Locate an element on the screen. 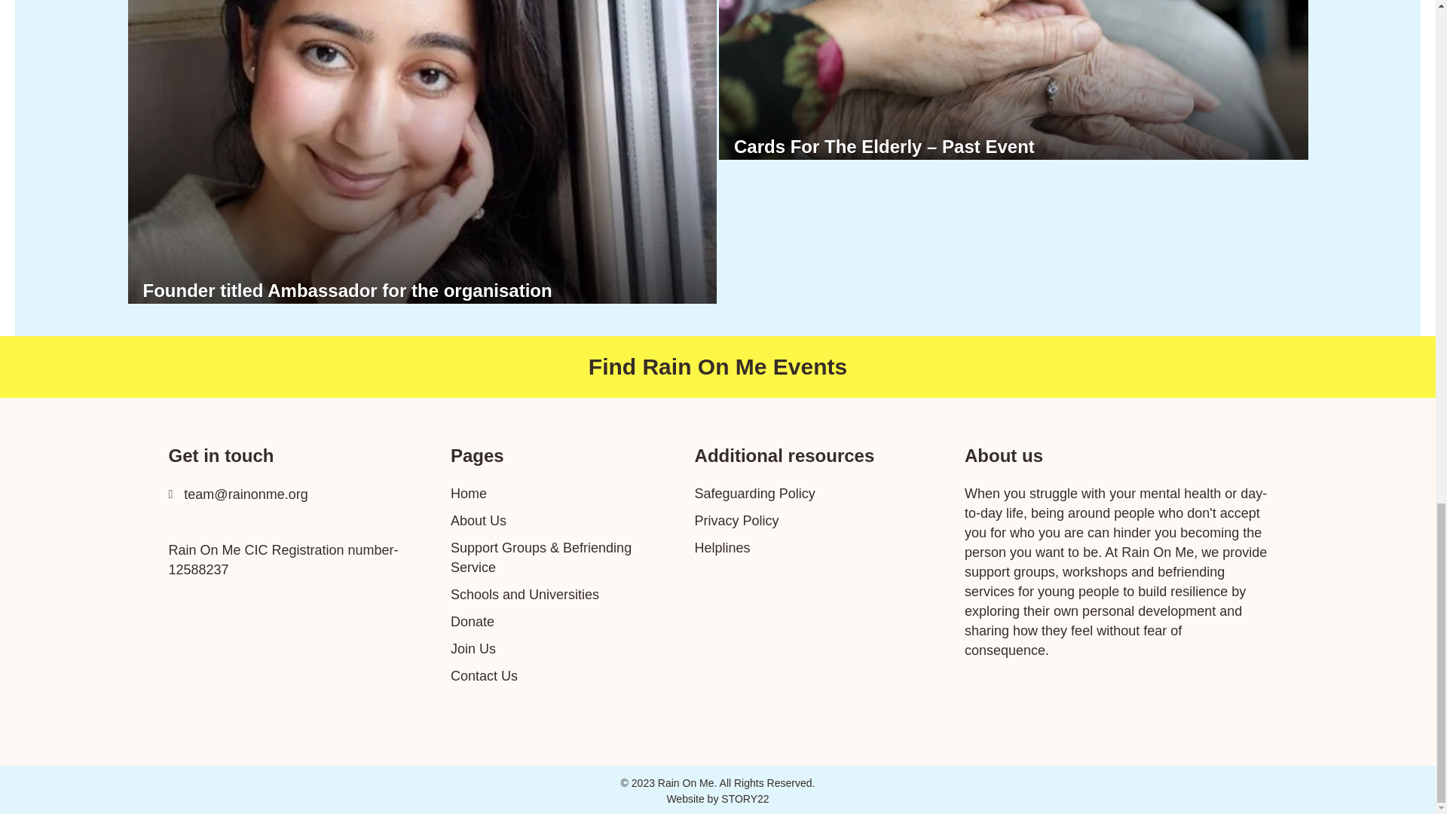 This screenshot has height=814, width=1447. Home is located at coordinates (468, 493).